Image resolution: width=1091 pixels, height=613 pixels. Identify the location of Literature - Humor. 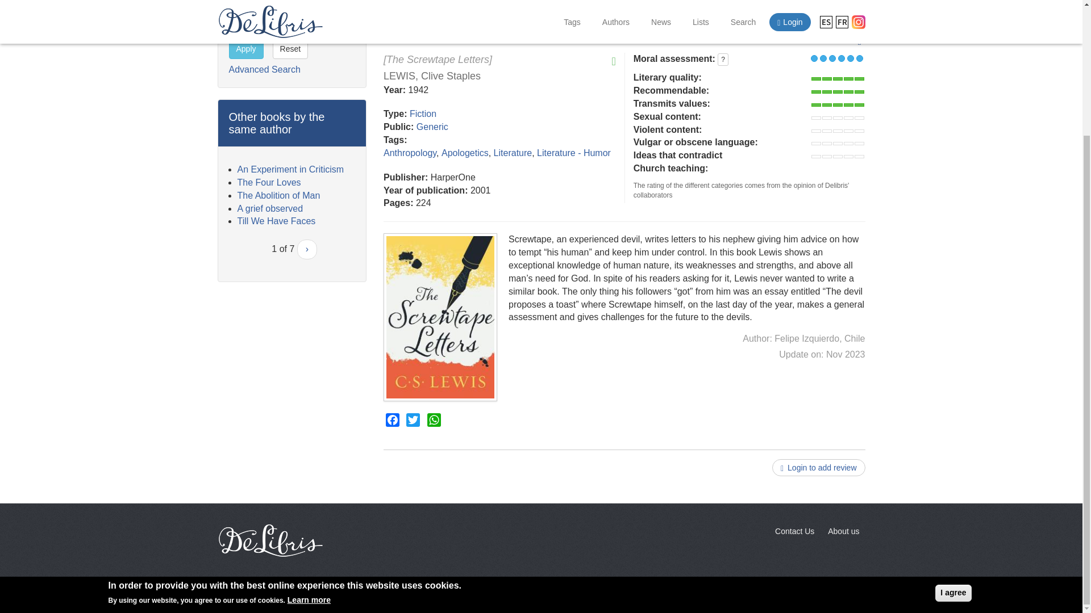
(574, 153).